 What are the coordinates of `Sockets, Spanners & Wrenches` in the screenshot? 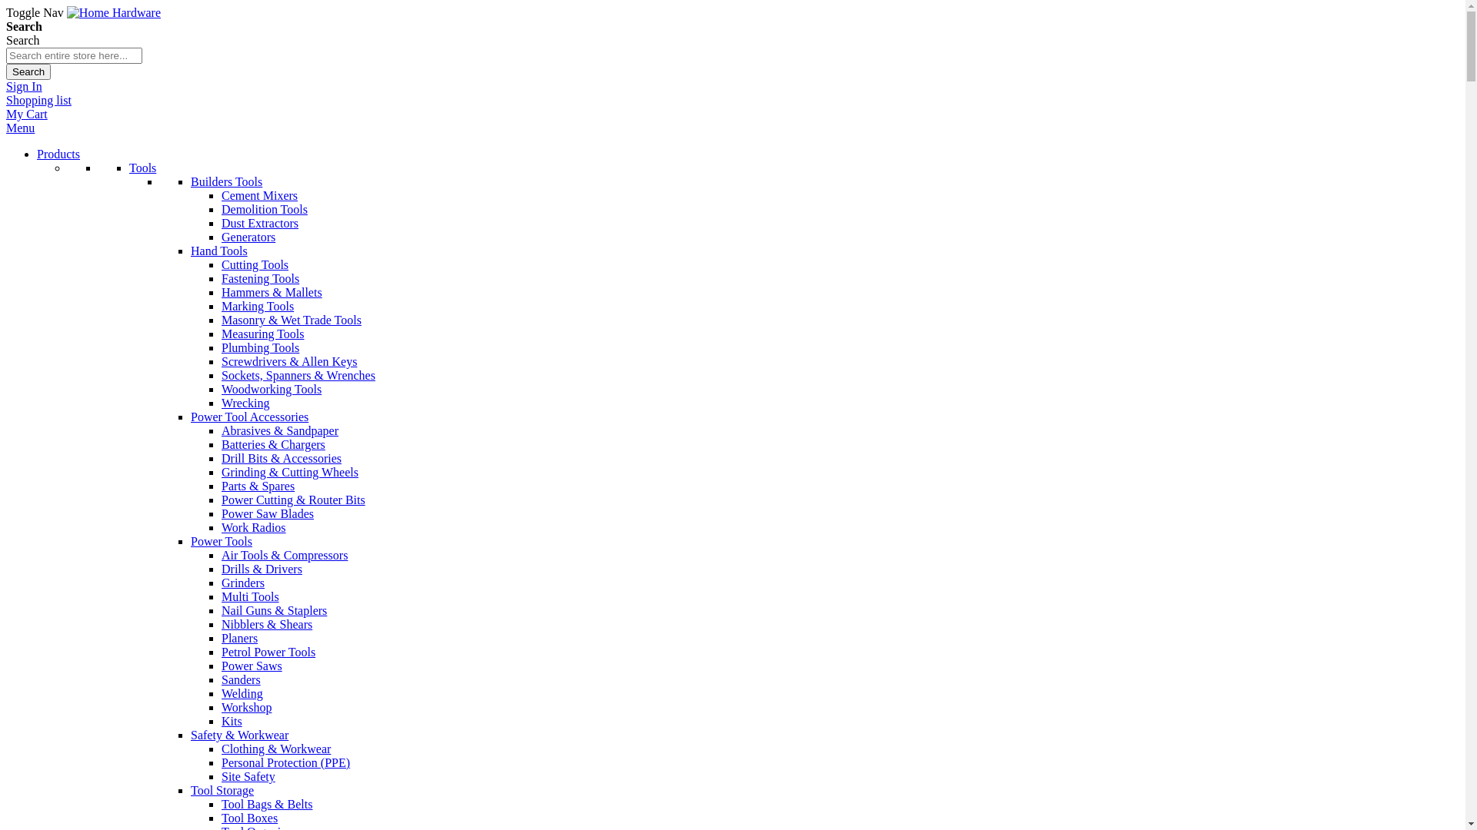 It's located at (298, 375).